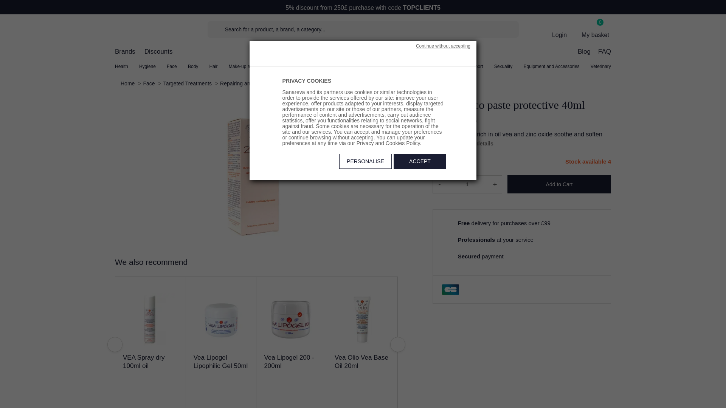 Image resolution: width=726 pixels, height=408 pixels. I want to click on Home, so click(129, 83).